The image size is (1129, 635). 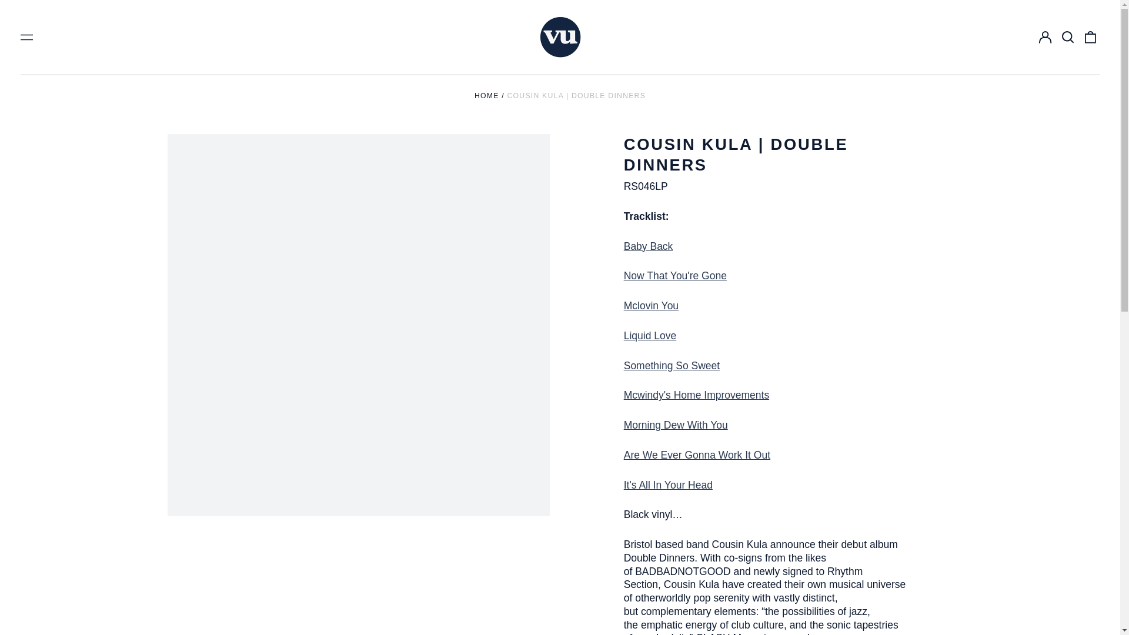 What do you see at coordinates (672, 366) in the screenshot?
I see `Something So Sweet` at bounding box center [672, 366].